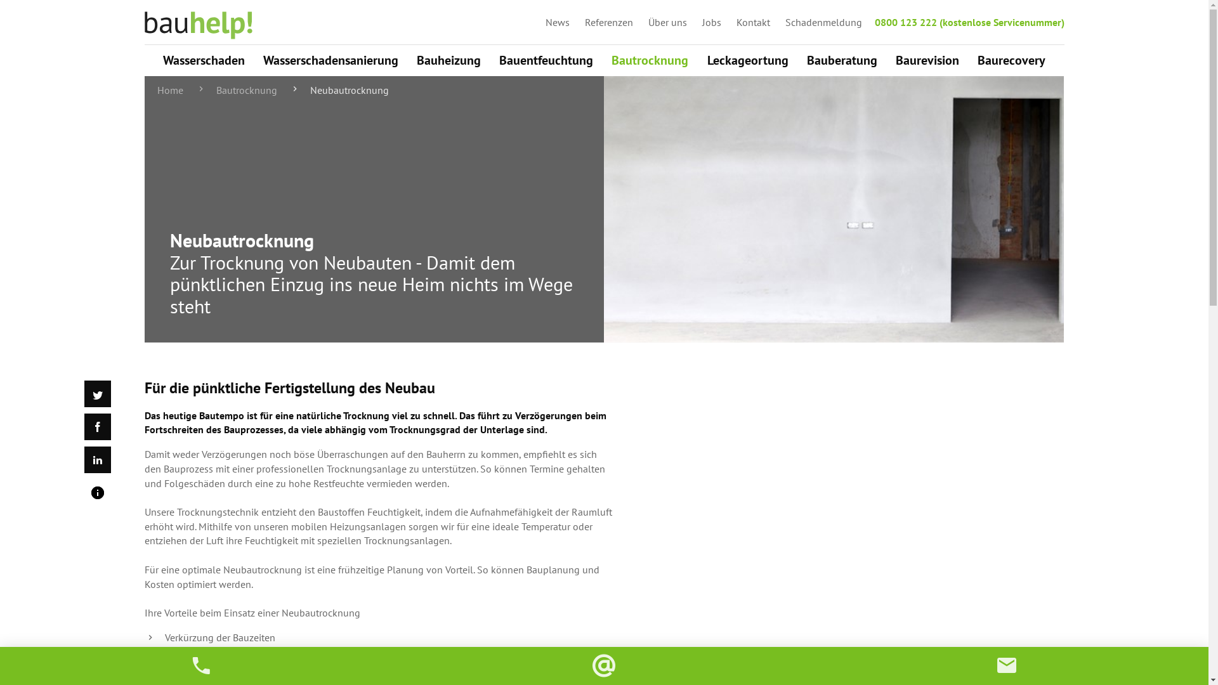  I want to click on weitere Informationen, so click(97, 493).